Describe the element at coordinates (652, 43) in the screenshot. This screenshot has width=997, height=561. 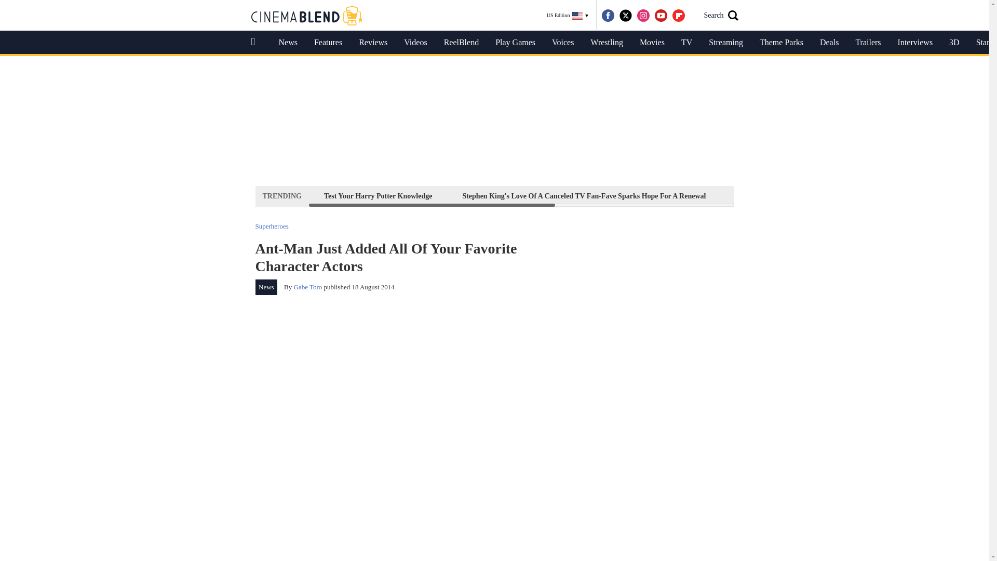
I see `Movies` at that location.